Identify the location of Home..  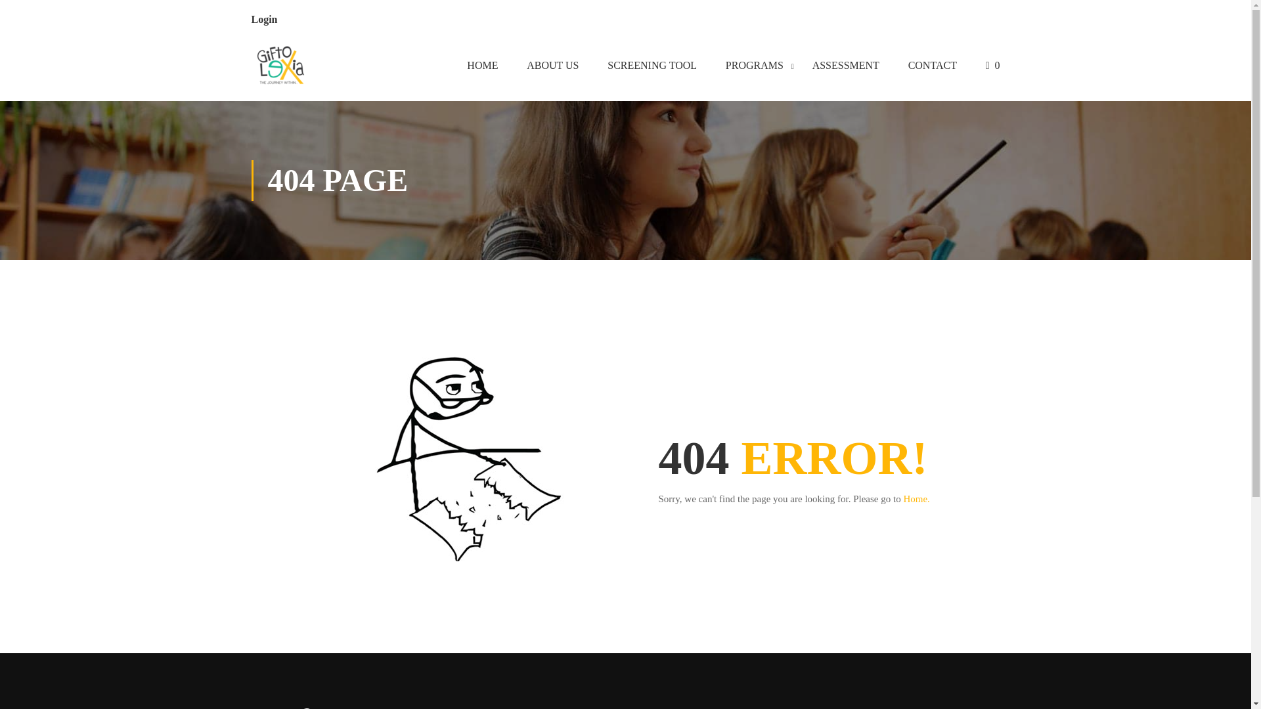
(916, 498).